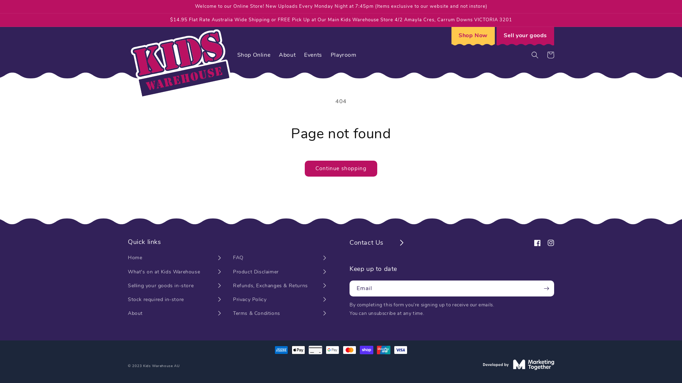  What do you see at coordinates (280, 288) in the screenshot?
I see `Refunds, Exchanges & Returns` at bounding box center [280, 288].